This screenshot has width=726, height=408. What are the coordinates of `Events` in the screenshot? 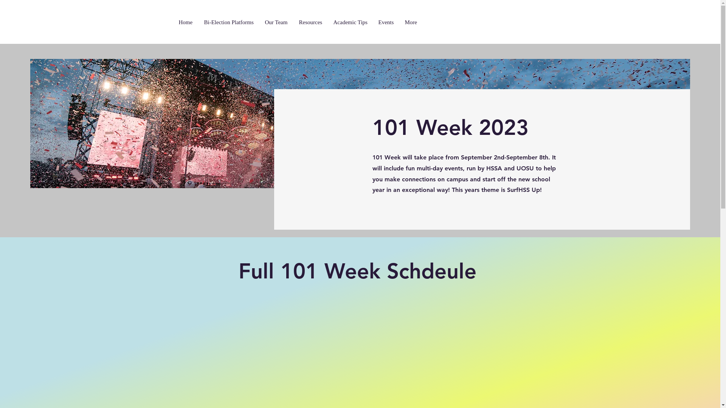 It's located at (388, 23).